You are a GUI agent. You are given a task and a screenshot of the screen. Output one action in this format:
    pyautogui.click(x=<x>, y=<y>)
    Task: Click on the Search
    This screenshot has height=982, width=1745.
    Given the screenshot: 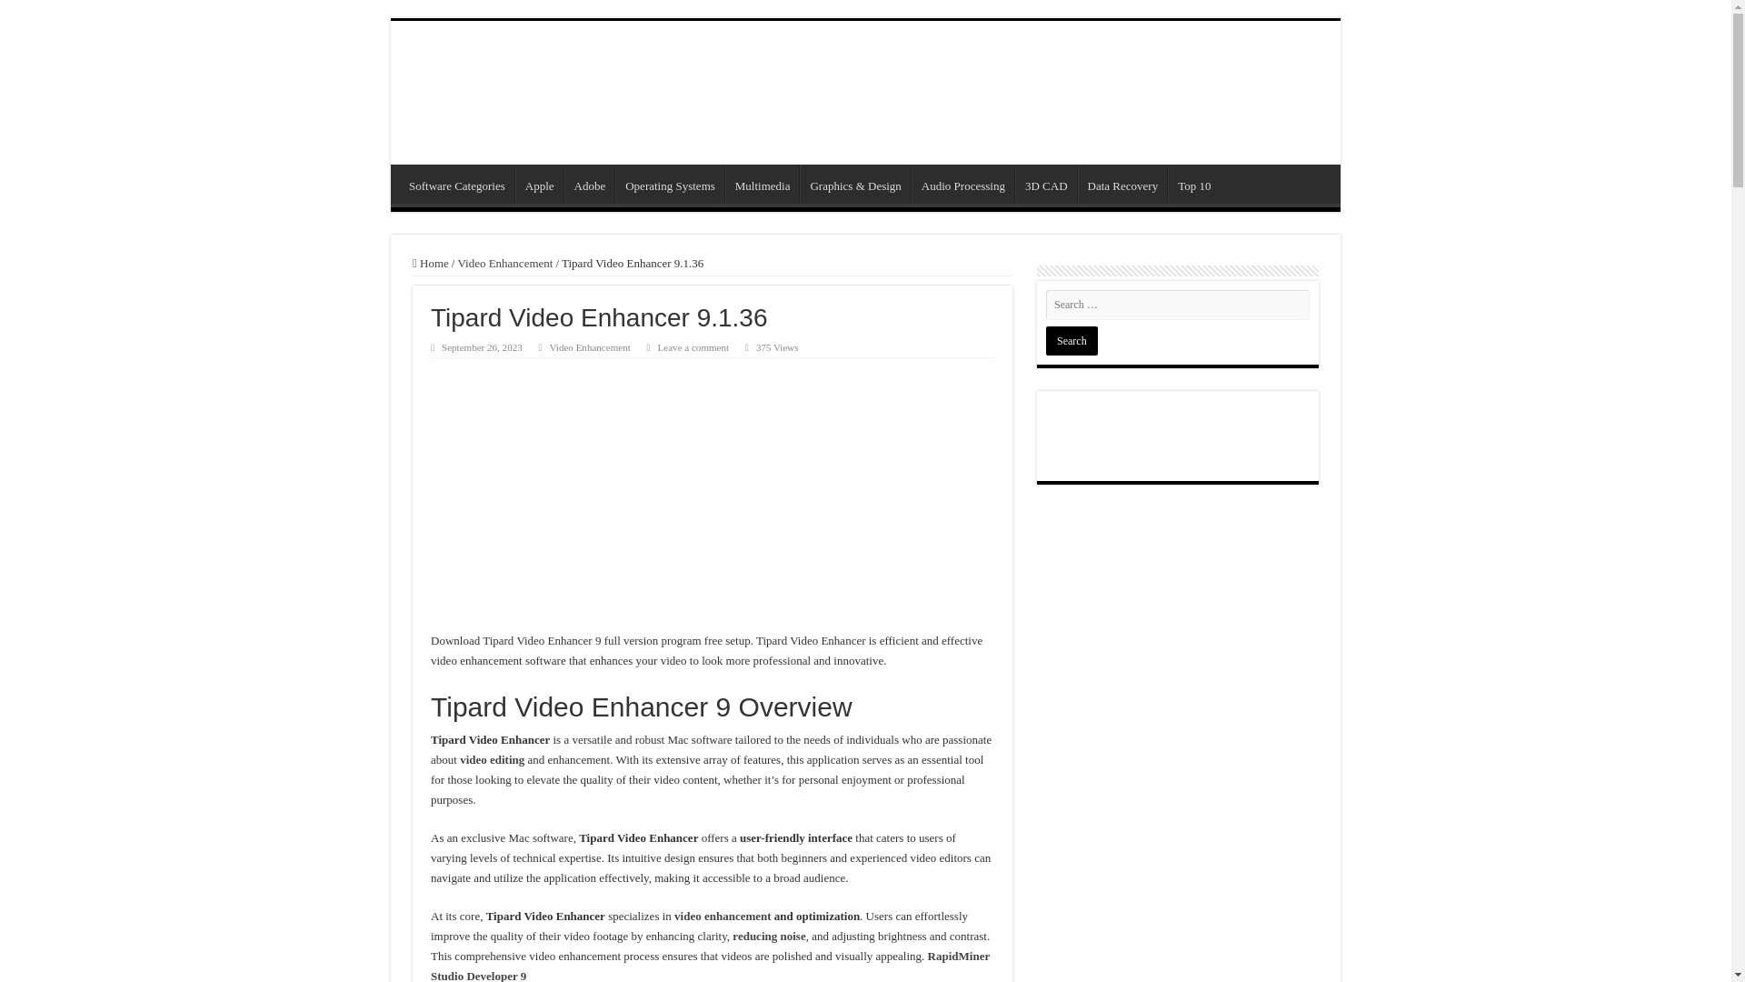 What is the action you would take?
    pyautogui.click(x=1071, y=340)
    